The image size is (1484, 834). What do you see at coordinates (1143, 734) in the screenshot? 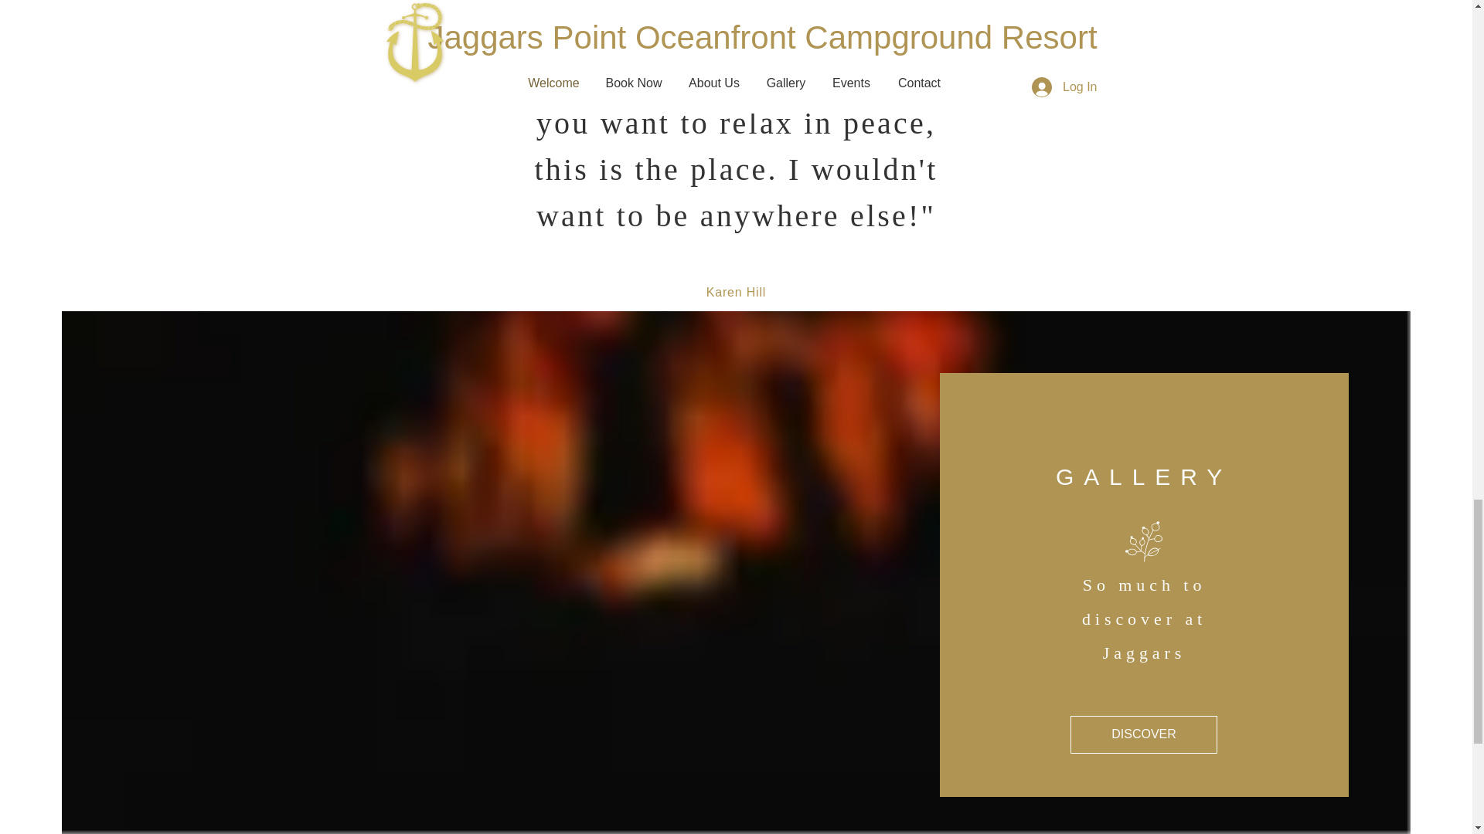
I see `DISCOVER` at bounding box center [1143, 734].